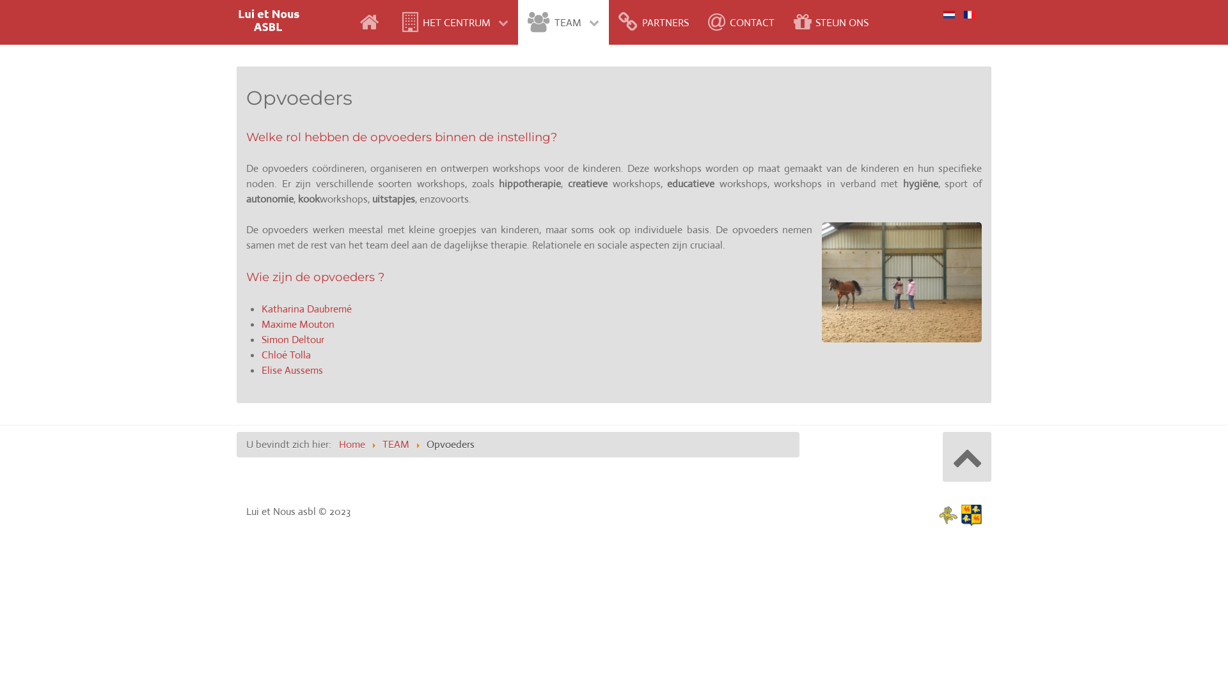  What do you see at coordinates (371, 22) in the screenshot?
I see `Home` at bounding box center [371, 22].